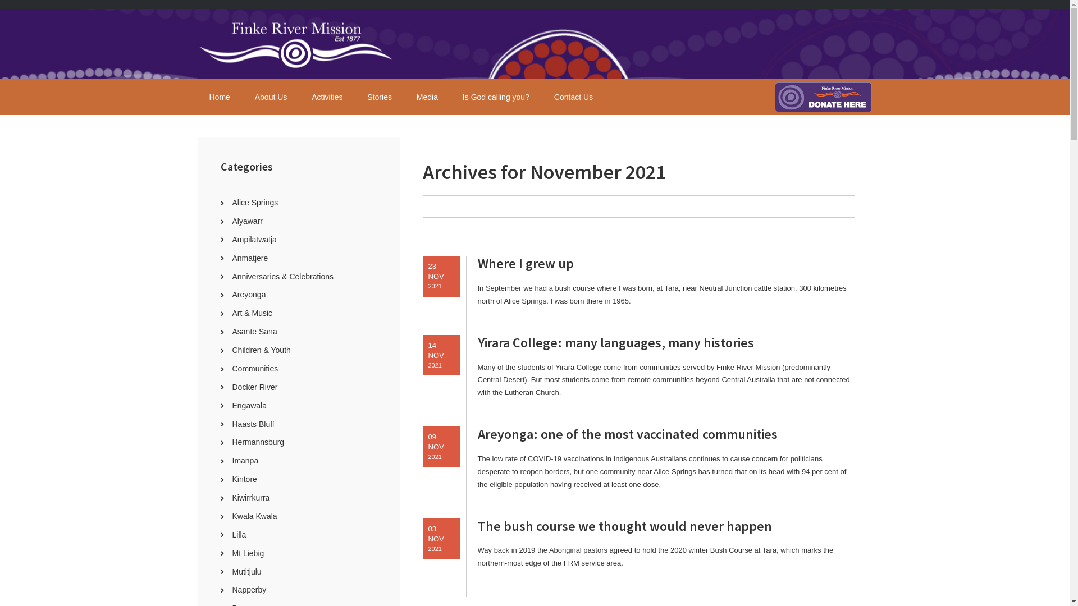  I want to click on Hermannsburg, so click(258, 442).